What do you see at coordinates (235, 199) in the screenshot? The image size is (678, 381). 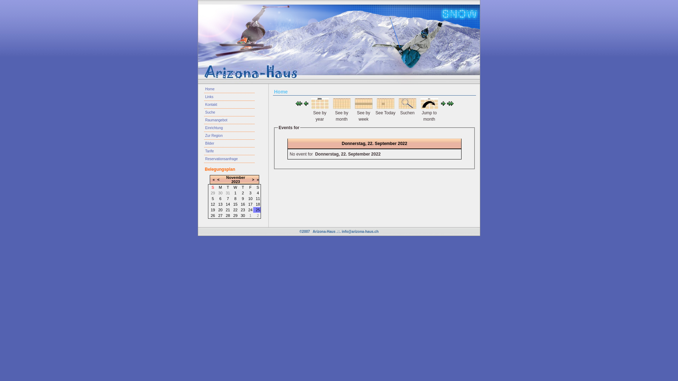 I see `8` at bounding box center [235, 199].